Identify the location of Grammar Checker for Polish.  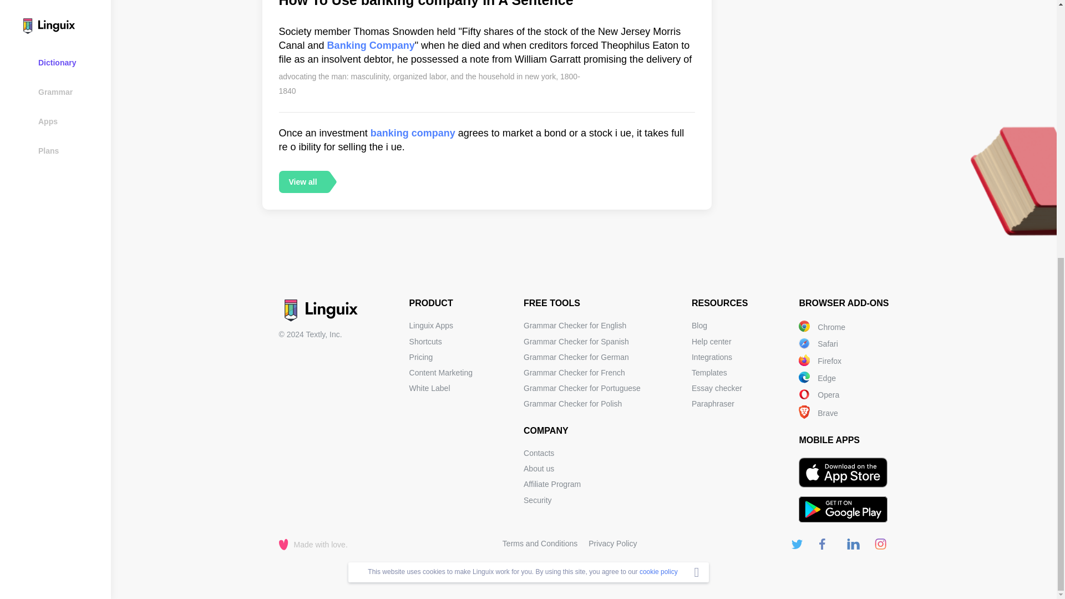
(572, 404).